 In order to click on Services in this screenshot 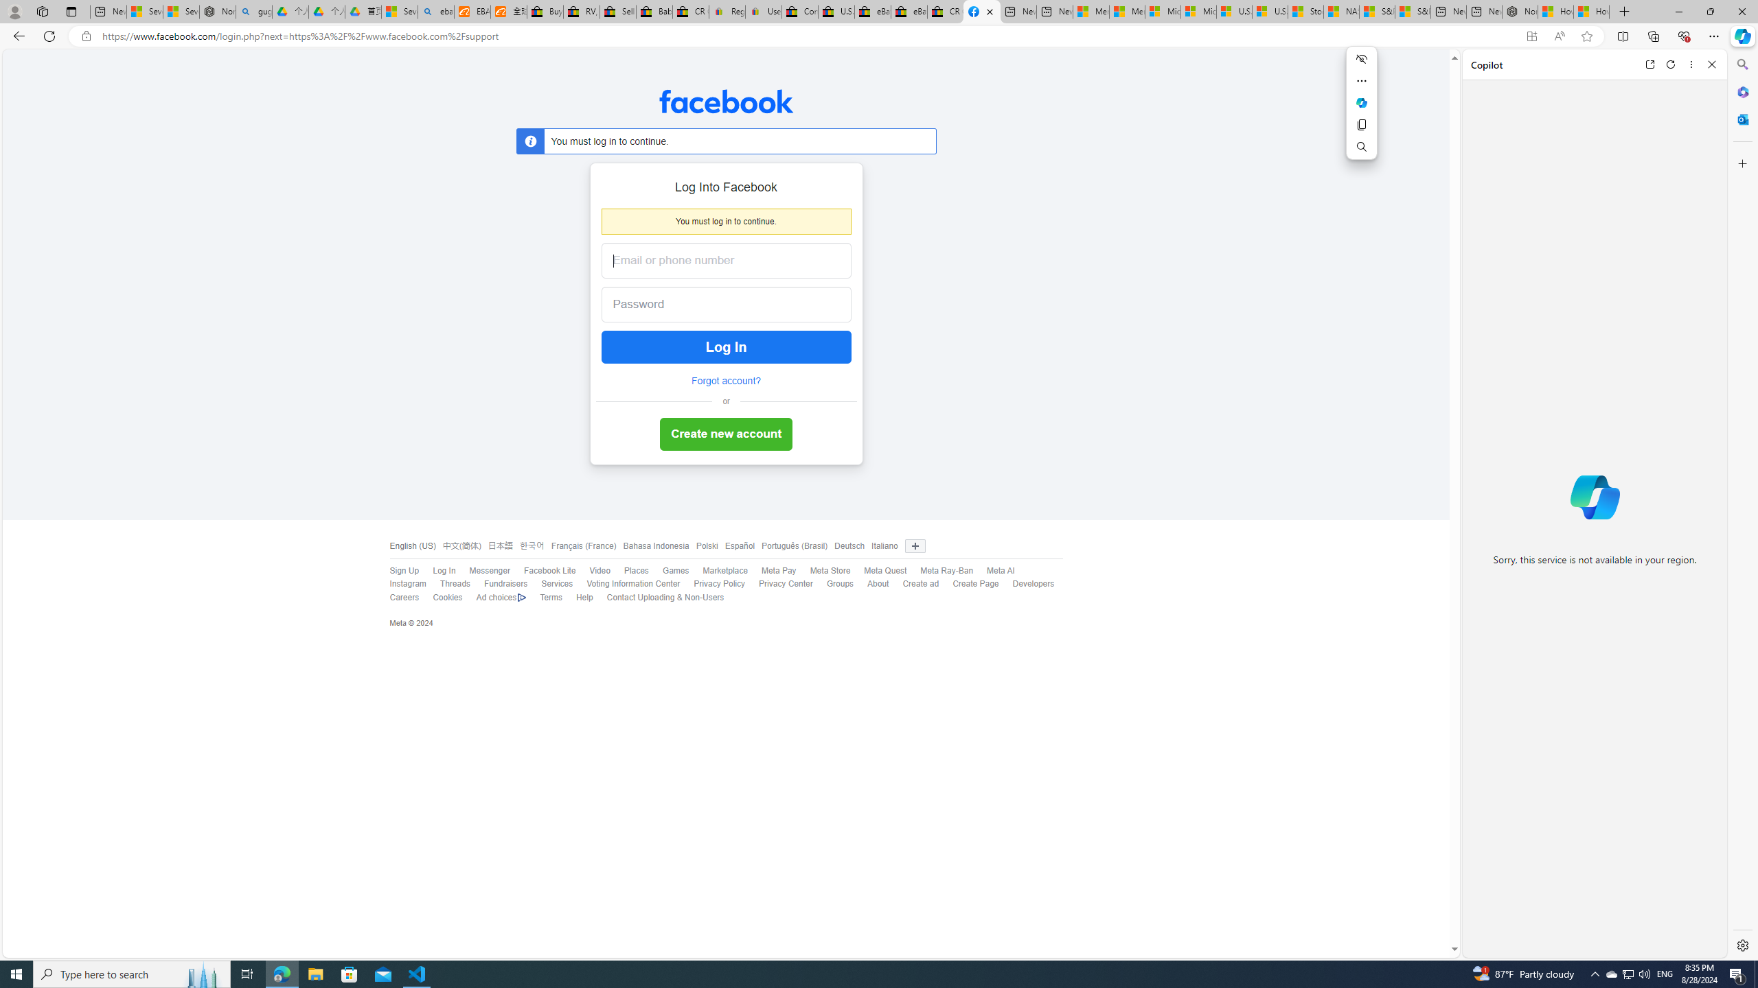, I will do `click(550, 585)`.